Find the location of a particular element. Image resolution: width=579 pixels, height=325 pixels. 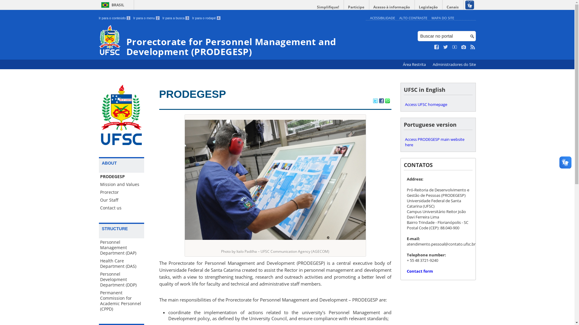

Simplifique! is located at coordinates (328, 7).